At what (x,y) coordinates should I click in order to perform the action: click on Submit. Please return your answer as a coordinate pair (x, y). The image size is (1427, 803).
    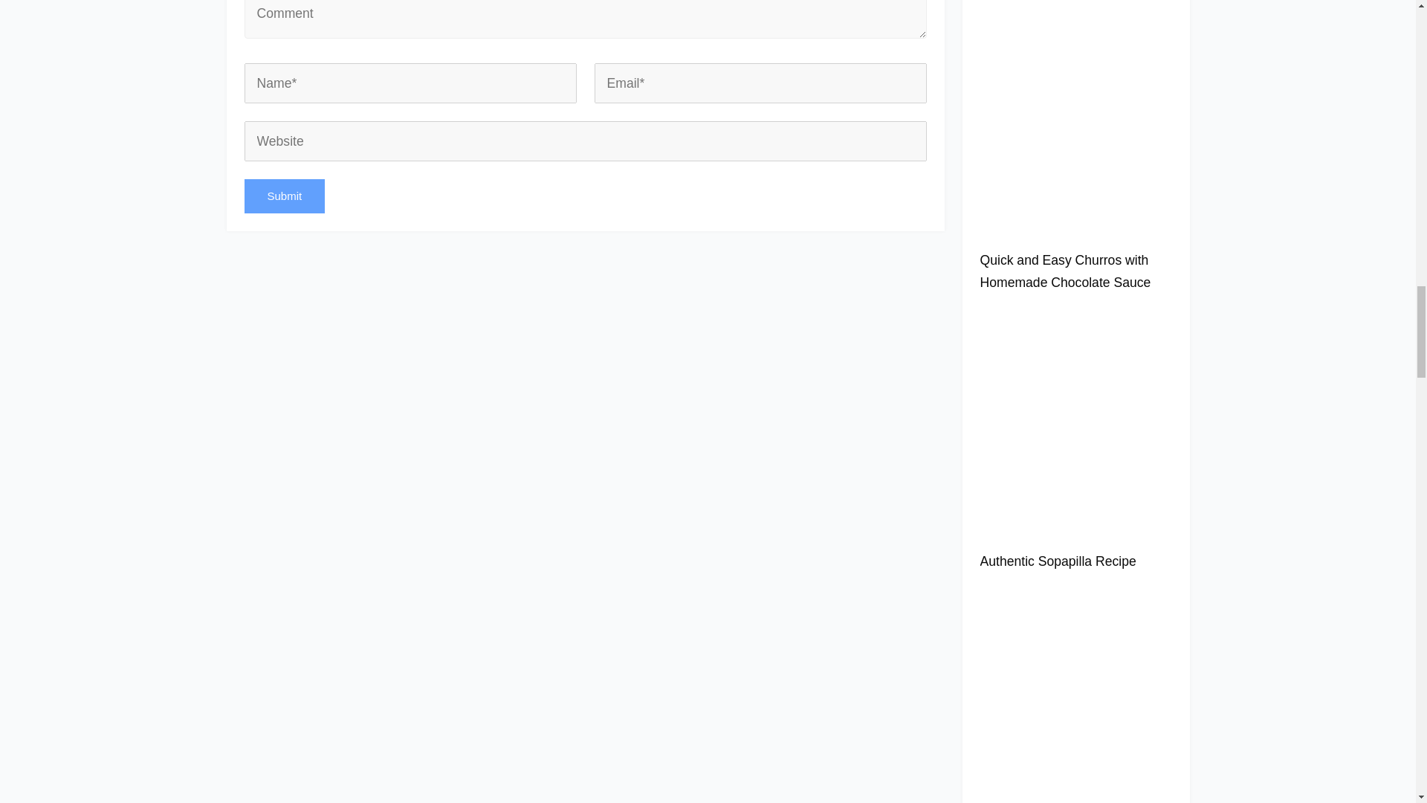
    Looking at the image, I should click on (284, 196).